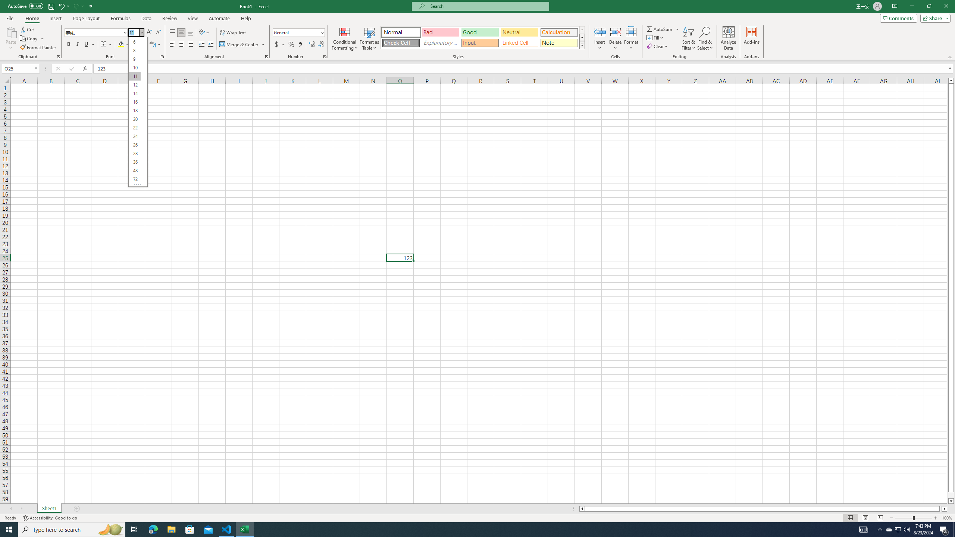  What do you see at coordinates (201, 45) in the screenshot?
I see `Decrease Indent` at bounding box center [201, 45].